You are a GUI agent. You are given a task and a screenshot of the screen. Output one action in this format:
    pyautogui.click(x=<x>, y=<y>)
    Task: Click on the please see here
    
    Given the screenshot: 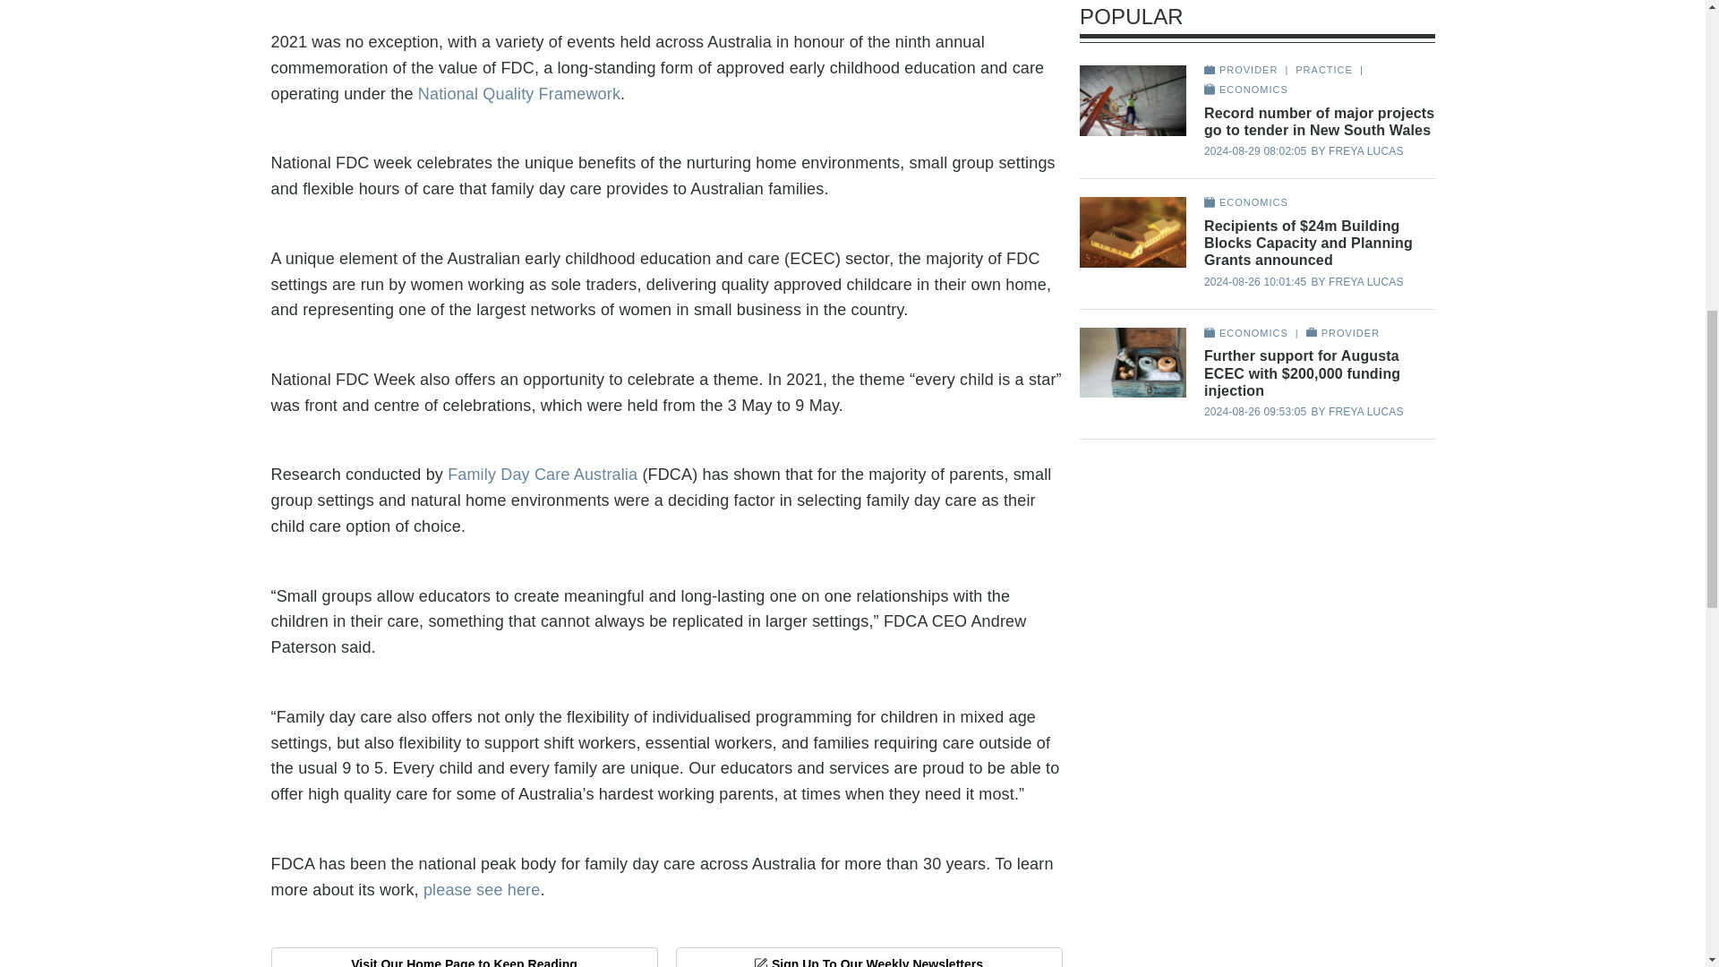 What is the action you would take?
    pyautogui.click(x=482, y=890)
    